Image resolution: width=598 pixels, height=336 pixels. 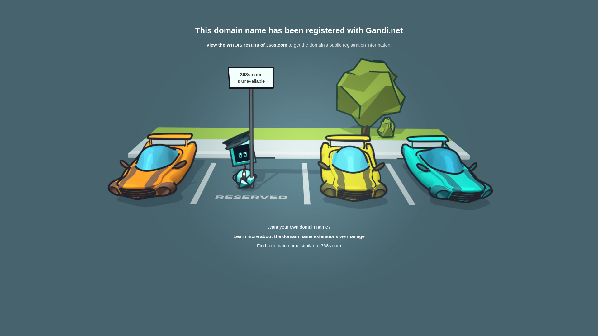 What do you see at coordinates (299, 246) in the screenshot?
I see `Find a domain name similar to 368s.com` at bounding box center [299, 246].